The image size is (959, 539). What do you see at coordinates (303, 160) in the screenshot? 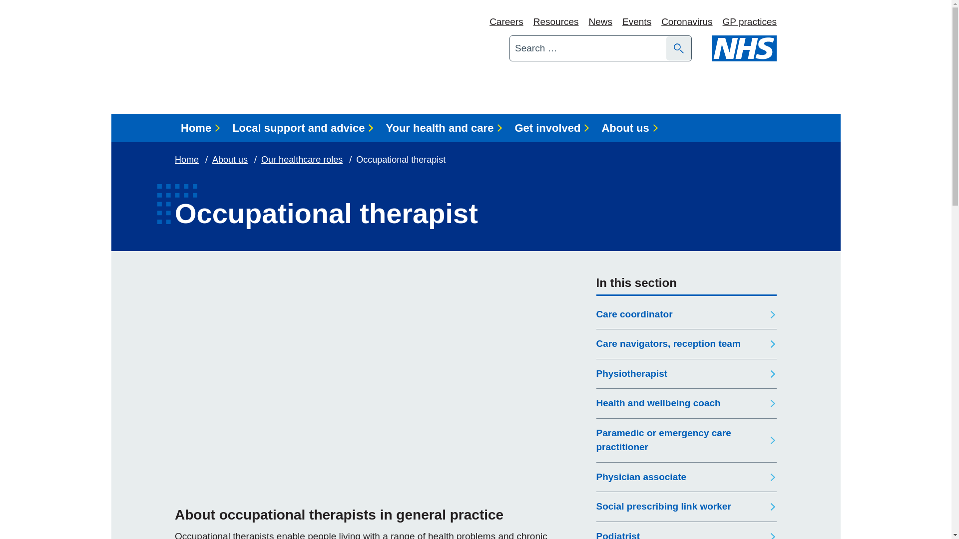
I see `Our healthcare roles` at bounding box center [303, 160].